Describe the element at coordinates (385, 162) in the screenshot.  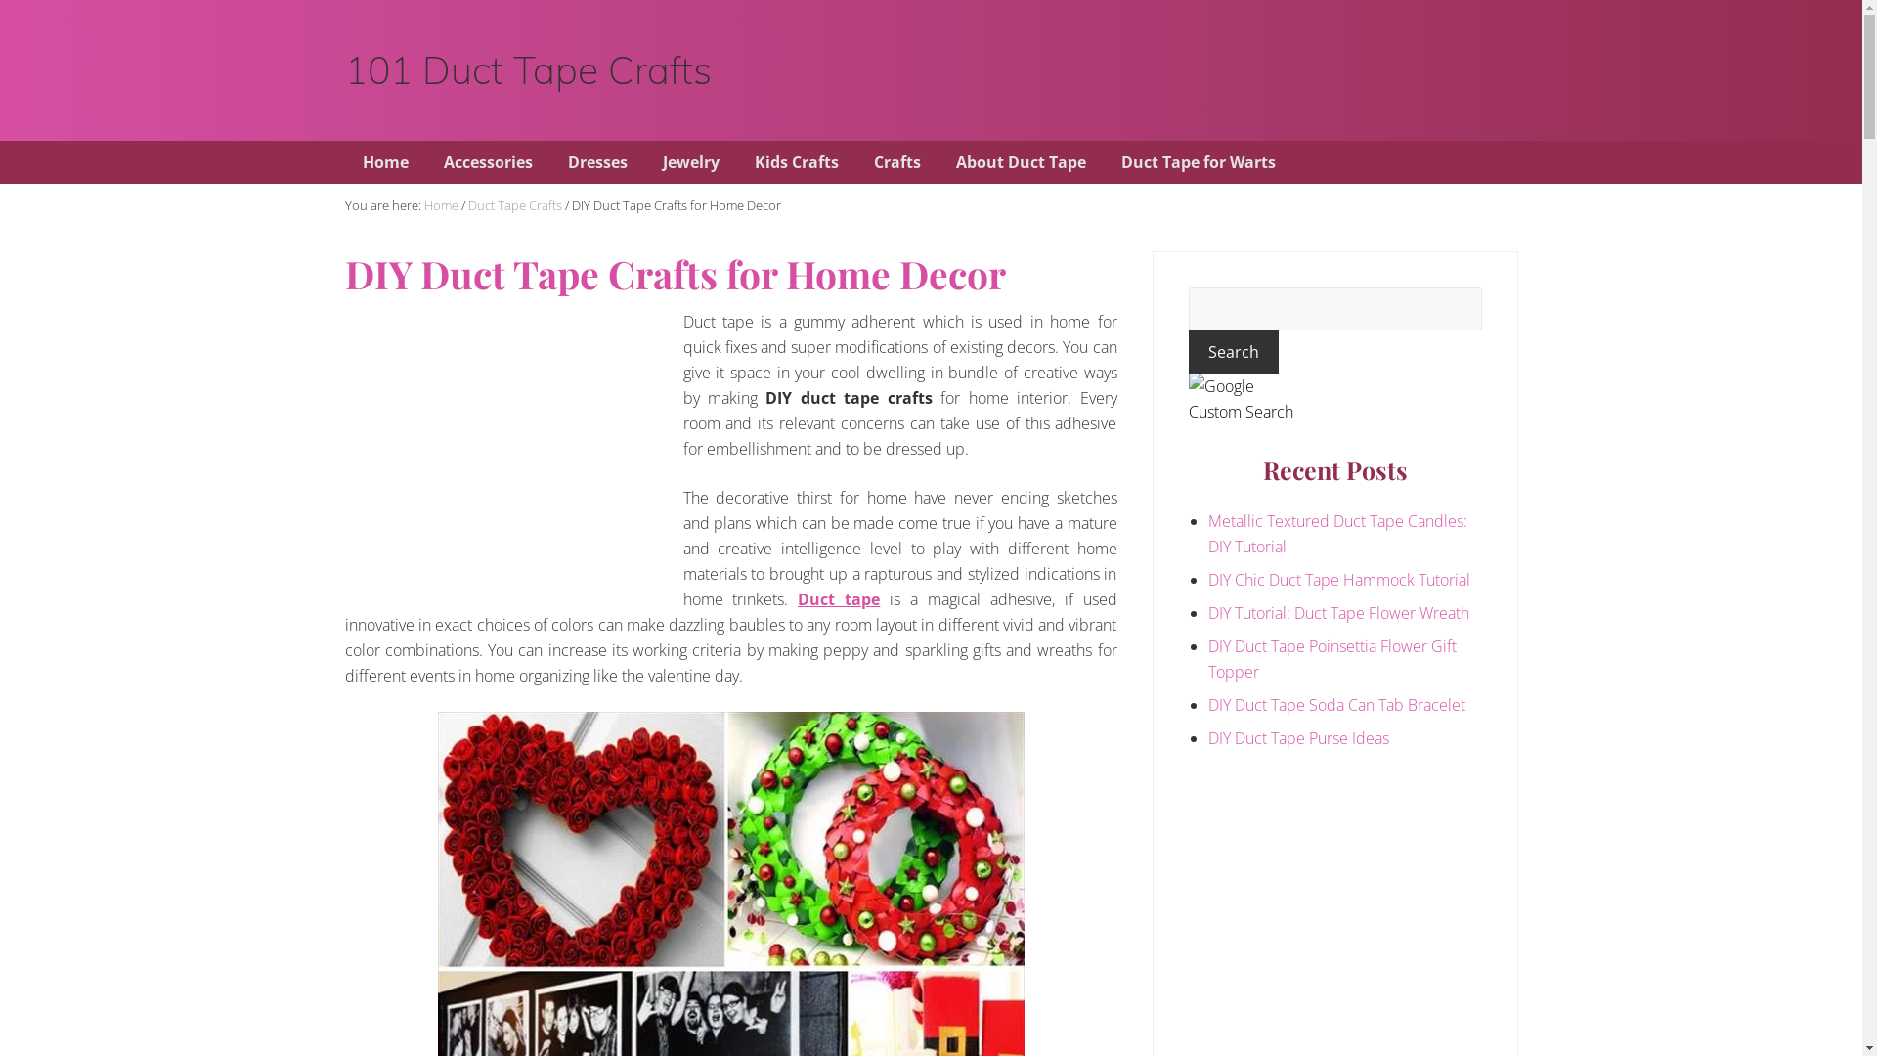
I see `Home` at that location.